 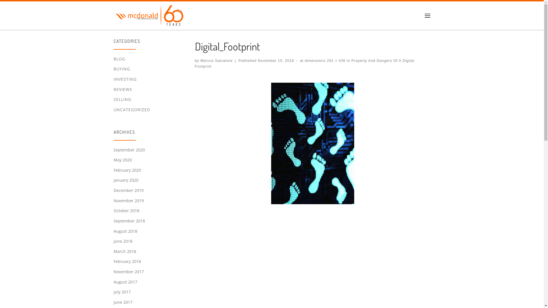 What do you see at coordinates (126, 180) in the screenshot?
I see `January 2020` at bounding box center [126, 180].